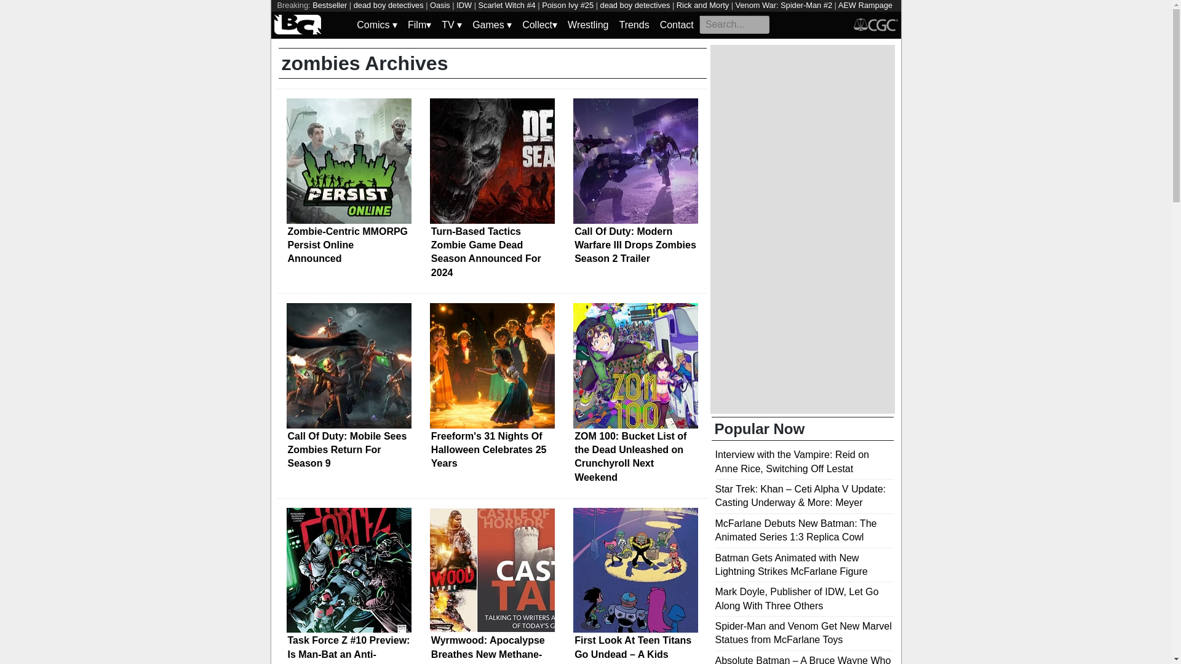 This screenshot has width=1181, height=664. Describe the element at coordinates (419, 25) in the screenshot. I see `Toggle Dropdown` at that location.